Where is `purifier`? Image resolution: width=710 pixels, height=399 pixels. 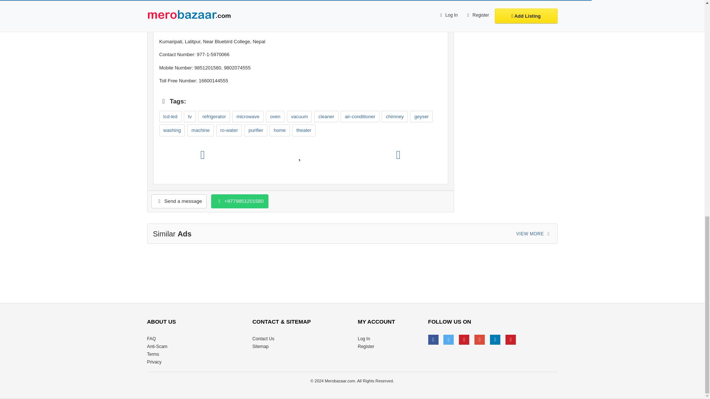
purifier is located at coordinates (256, 130).